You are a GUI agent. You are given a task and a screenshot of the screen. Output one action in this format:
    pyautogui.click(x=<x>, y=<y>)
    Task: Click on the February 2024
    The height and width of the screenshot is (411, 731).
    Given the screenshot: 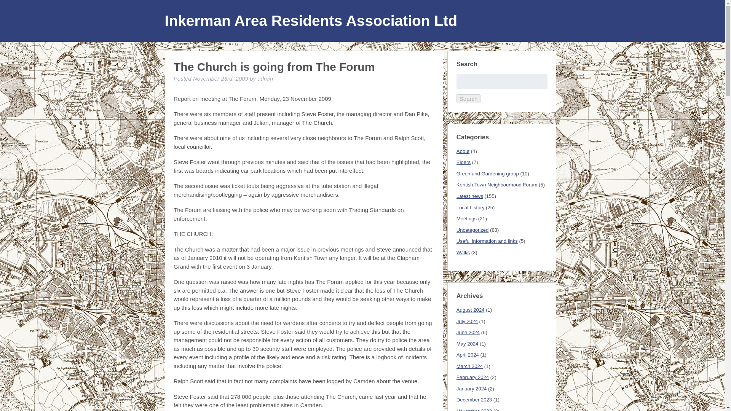 What is the action you would take?
    pyautogui.click(x=472, y=377)
    